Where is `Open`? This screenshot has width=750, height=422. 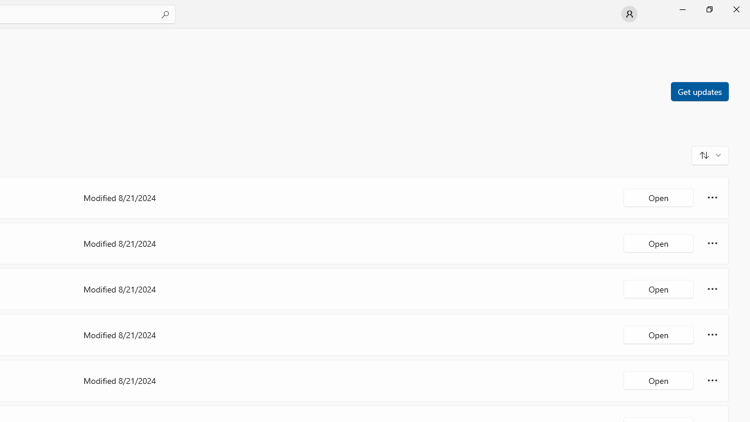
Open is located at coordinates (659, 380).